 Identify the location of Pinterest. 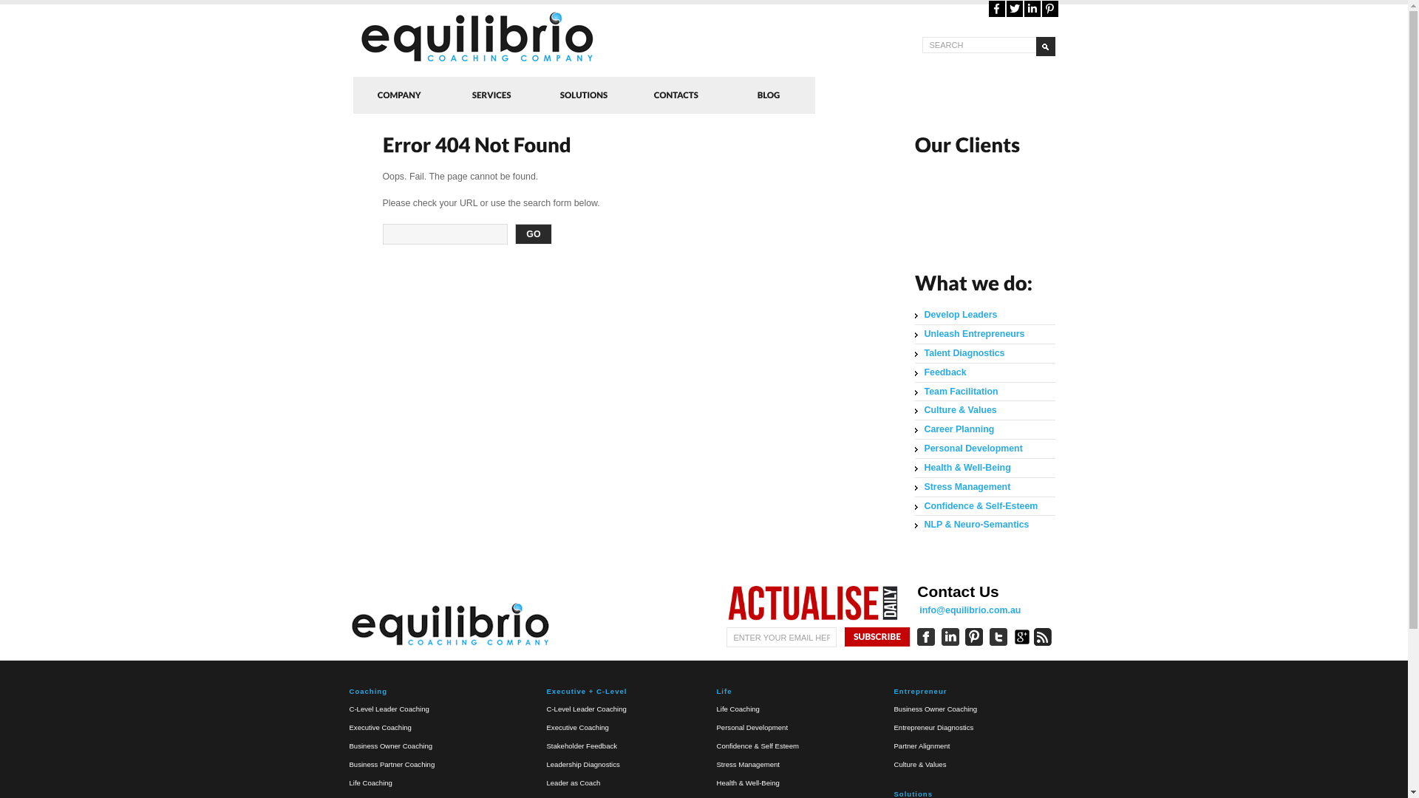
(1049, 9).